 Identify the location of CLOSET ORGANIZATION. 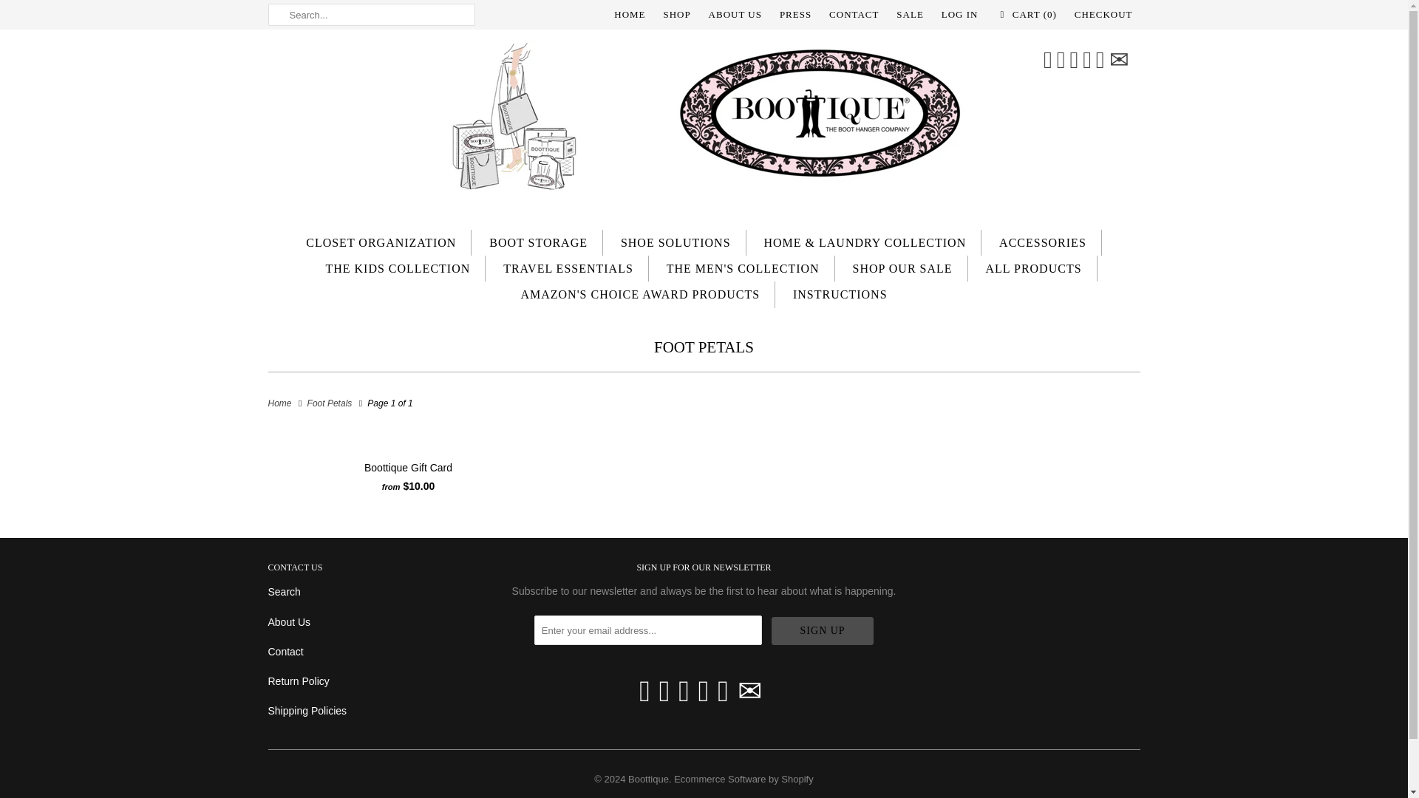
(381, 242).